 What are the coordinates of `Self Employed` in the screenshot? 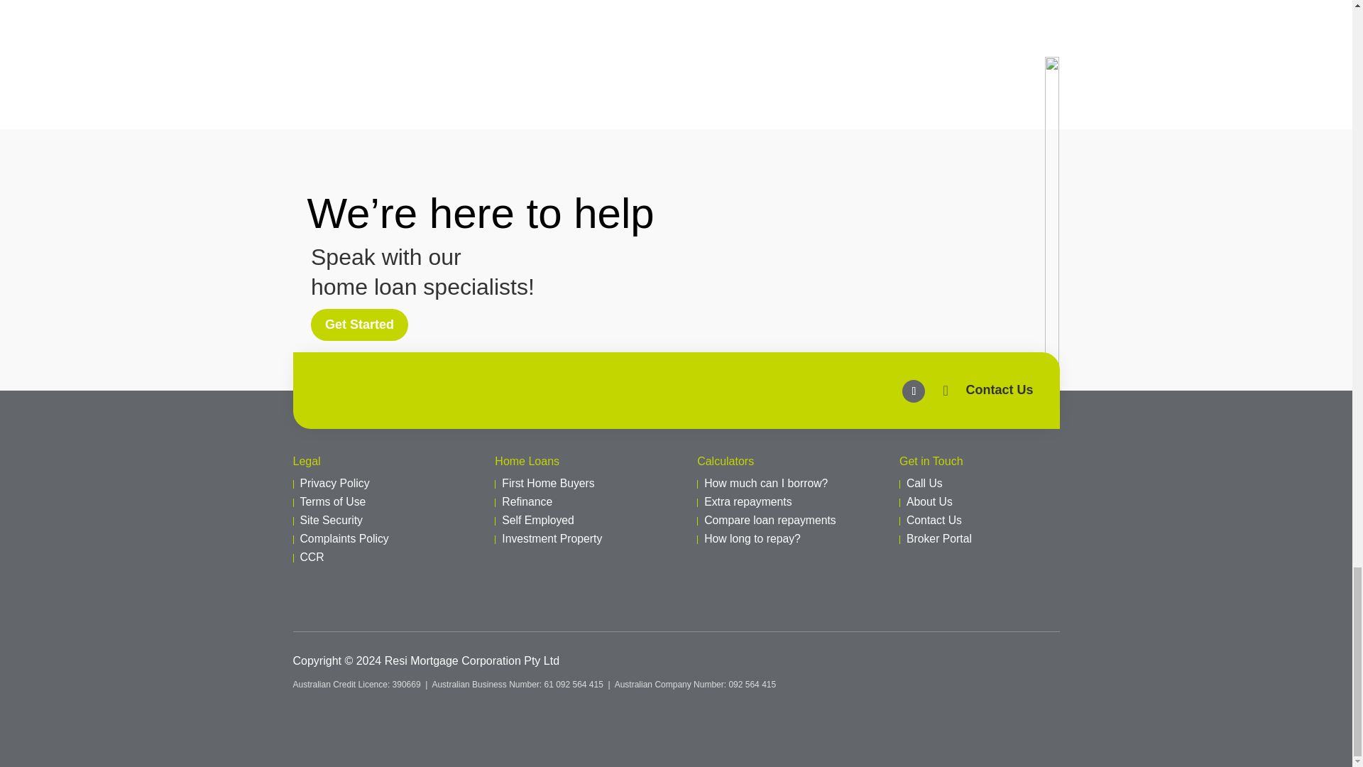 It's located at (537, 520).